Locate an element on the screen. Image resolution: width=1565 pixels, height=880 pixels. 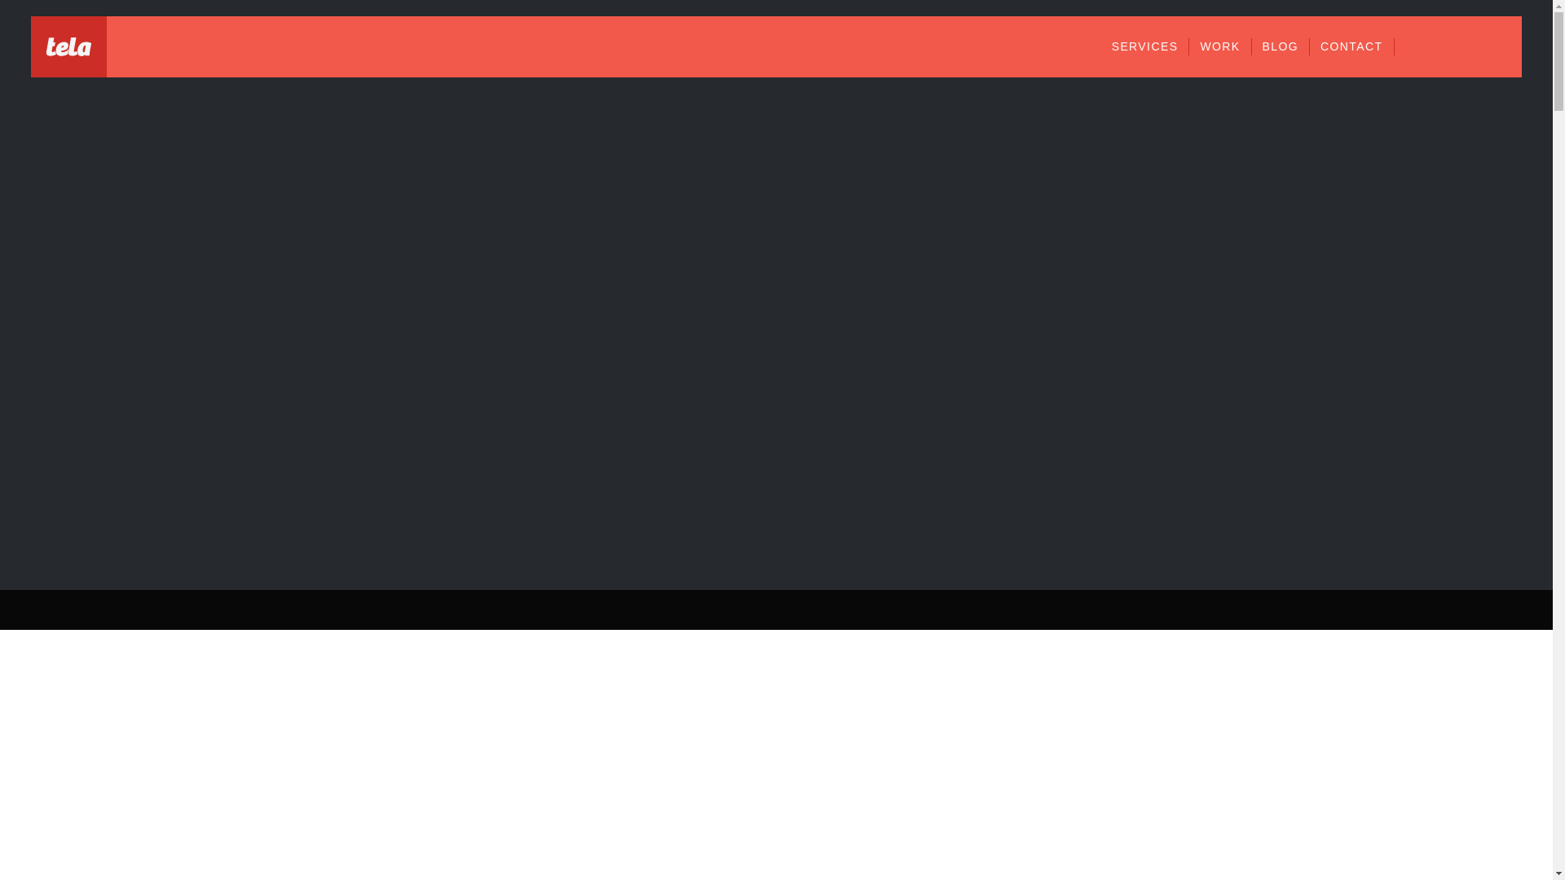
Work is located at coordinates (1320, 168).